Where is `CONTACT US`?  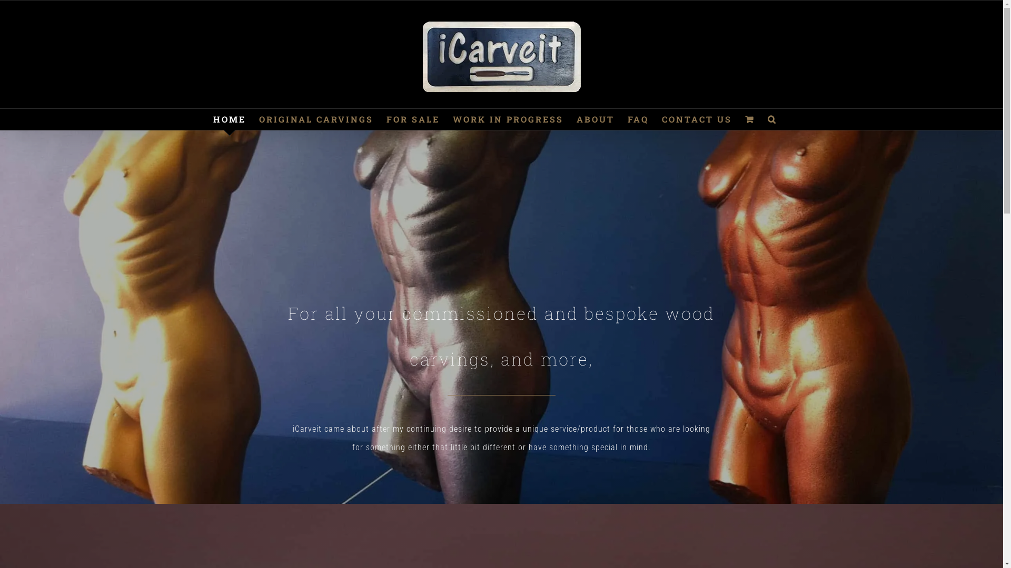 CONTACT US is located at coordinates (696, 119).